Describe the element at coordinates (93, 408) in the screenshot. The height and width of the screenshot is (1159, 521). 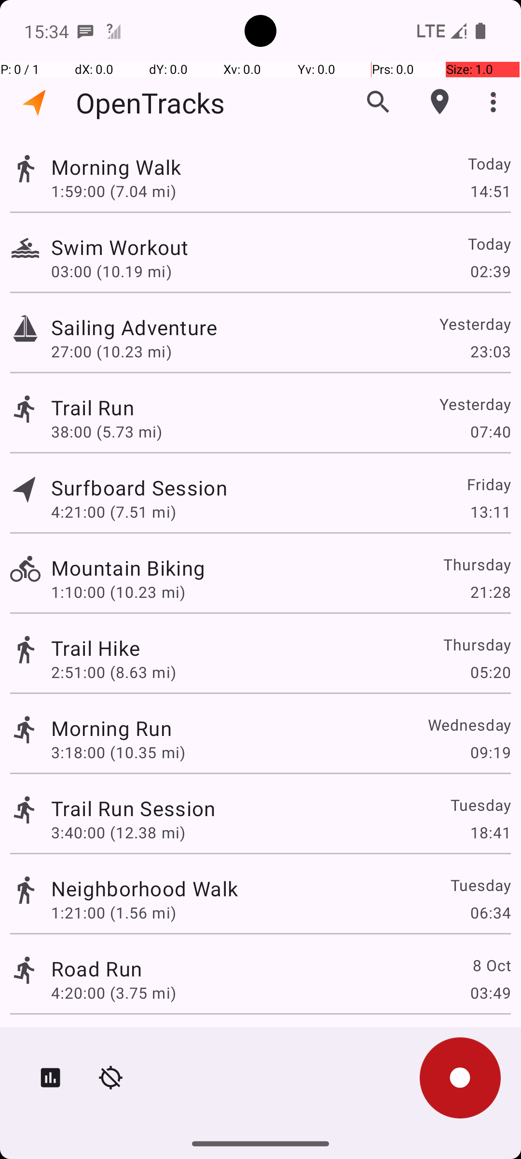
I see `Trail Run` at that location.